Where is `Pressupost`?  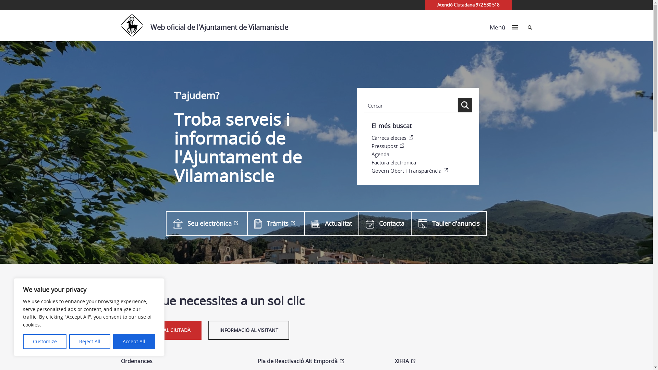
Pressupost is located at coordinates (422, 146).